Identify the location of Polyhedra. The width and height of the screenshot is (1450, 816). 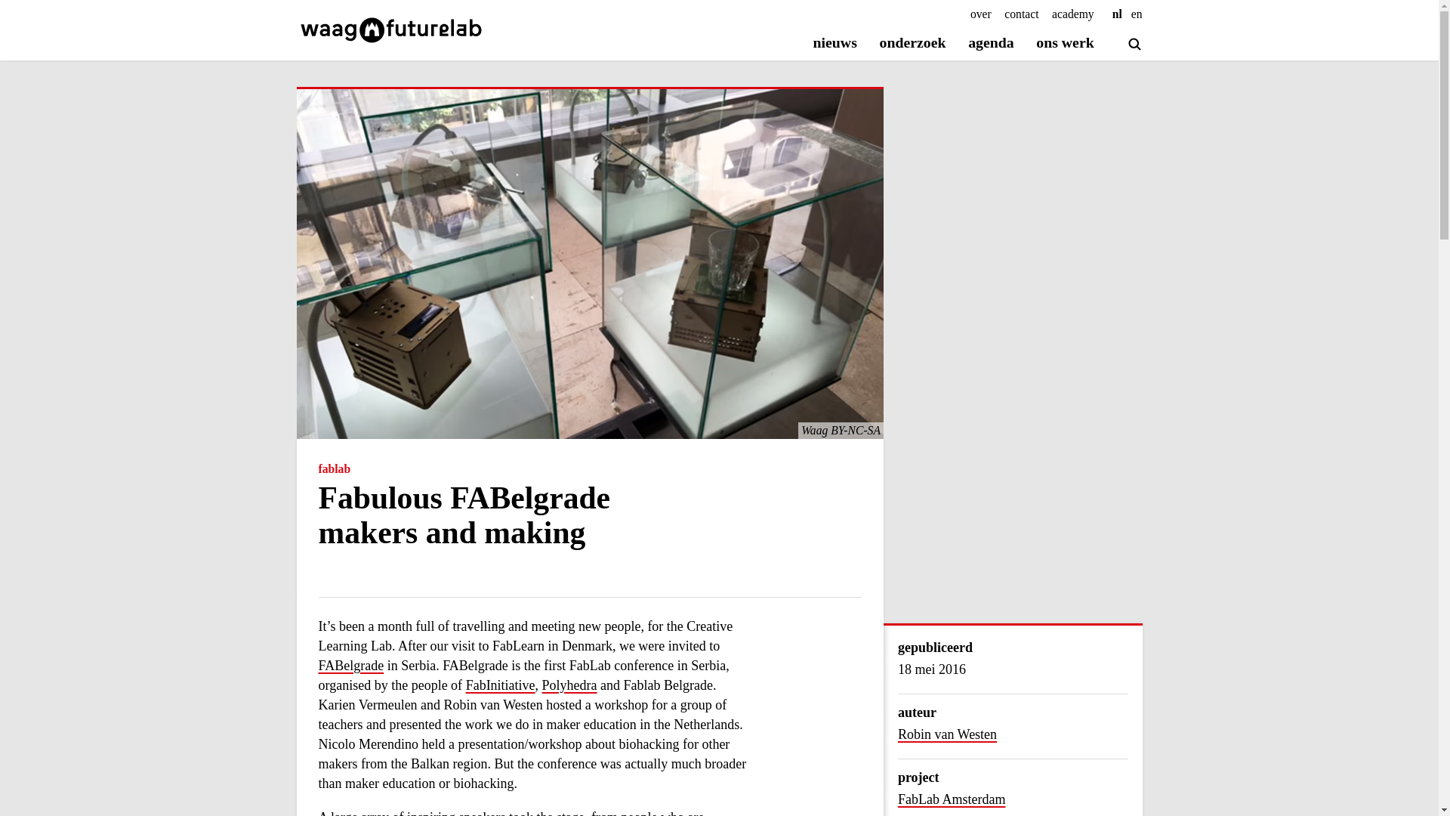
(569, 686).